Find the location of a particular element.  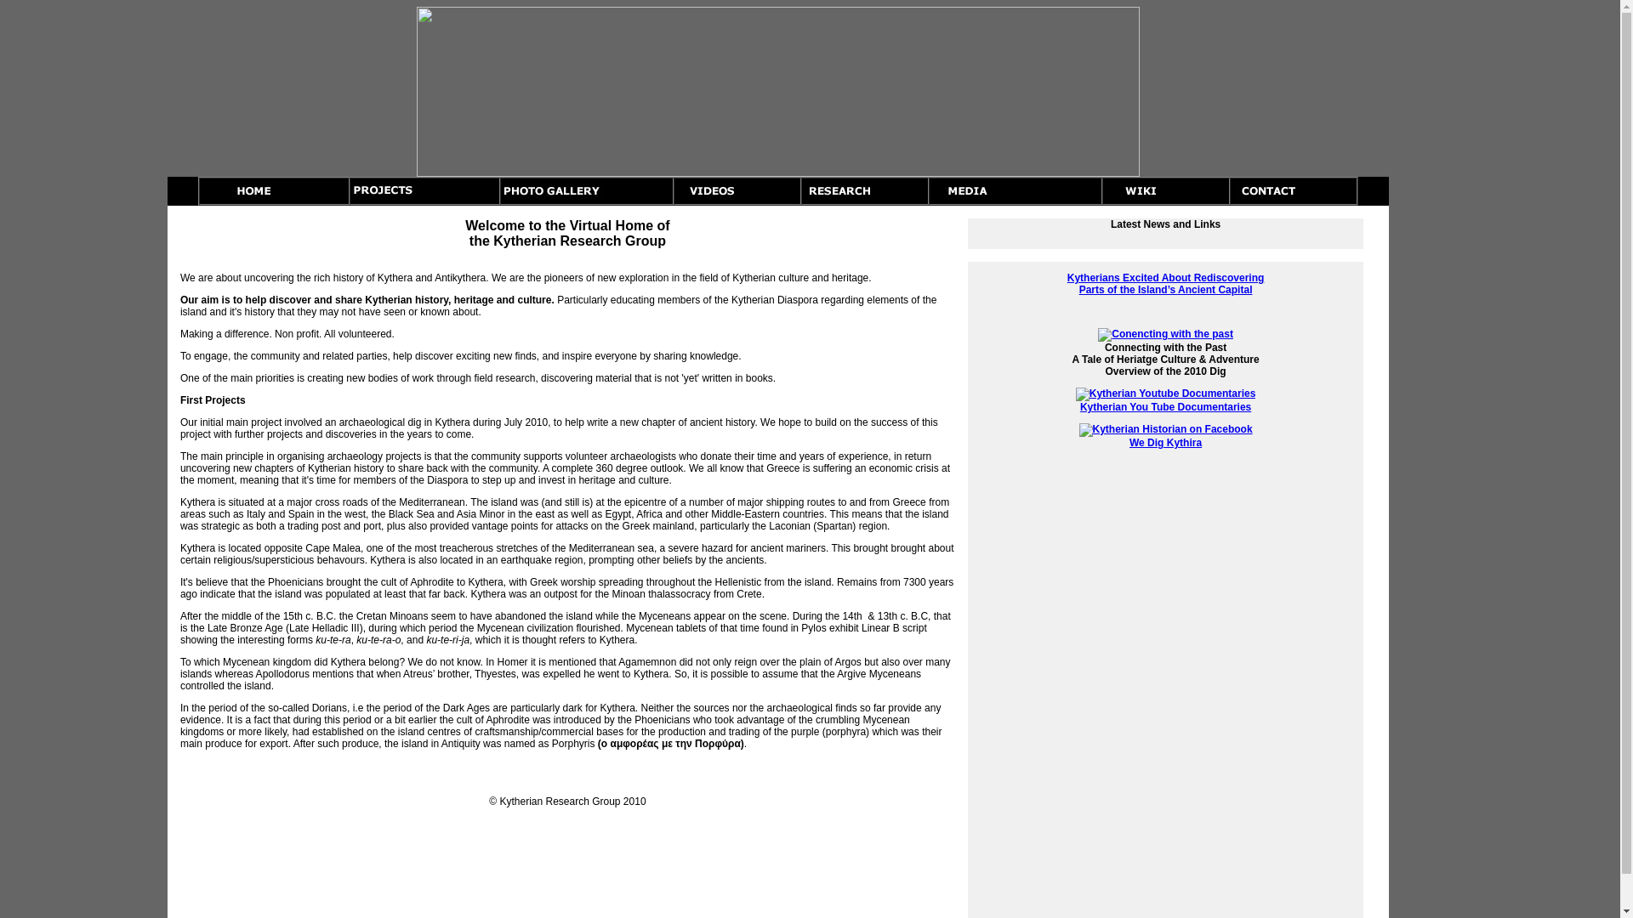

Kytherian You Tube Documentaries is located at coordinates (1166, 400).